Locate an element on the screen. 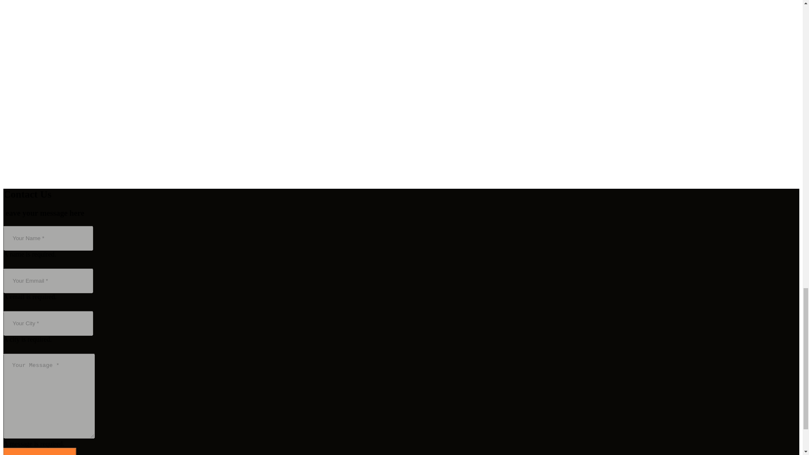 Image resolution: width=809 pixels, height=455 pixels. Send Message is located at coordinates (40, 451).